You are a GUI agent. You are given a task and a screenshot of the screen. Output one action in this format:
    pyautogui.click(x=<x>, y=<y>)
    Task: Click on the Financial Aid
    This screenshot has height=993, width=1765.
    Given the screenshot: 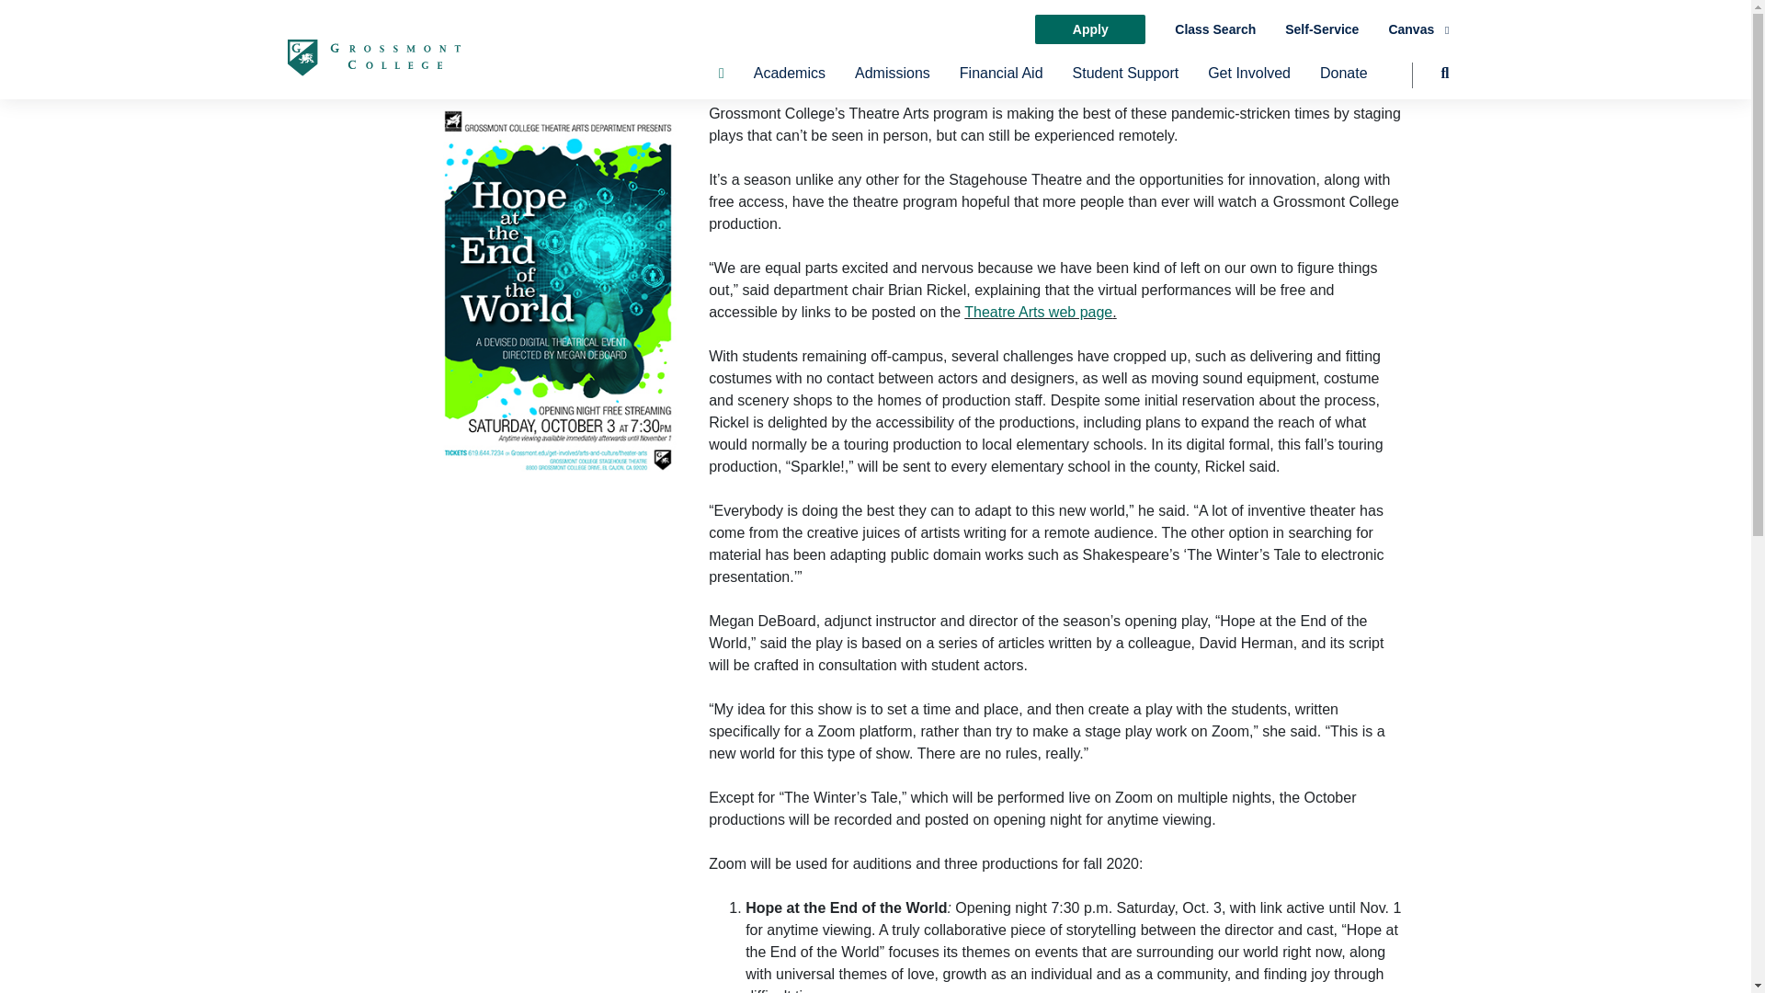 What is the action you would take?
    pyautogui.click(x=1001, y=81)
    